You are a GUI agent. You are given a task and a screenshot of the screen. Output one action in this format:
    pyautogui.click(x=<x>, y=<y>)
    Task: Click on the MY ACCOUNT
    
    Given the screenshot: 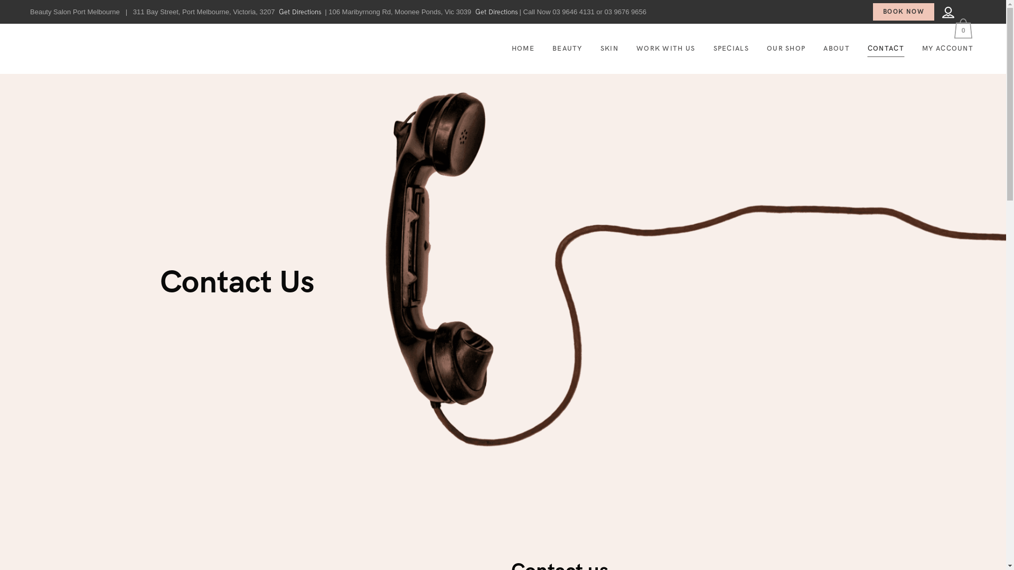 What is the action you would take?
    pyautogui.click(x=947, y=49)
    